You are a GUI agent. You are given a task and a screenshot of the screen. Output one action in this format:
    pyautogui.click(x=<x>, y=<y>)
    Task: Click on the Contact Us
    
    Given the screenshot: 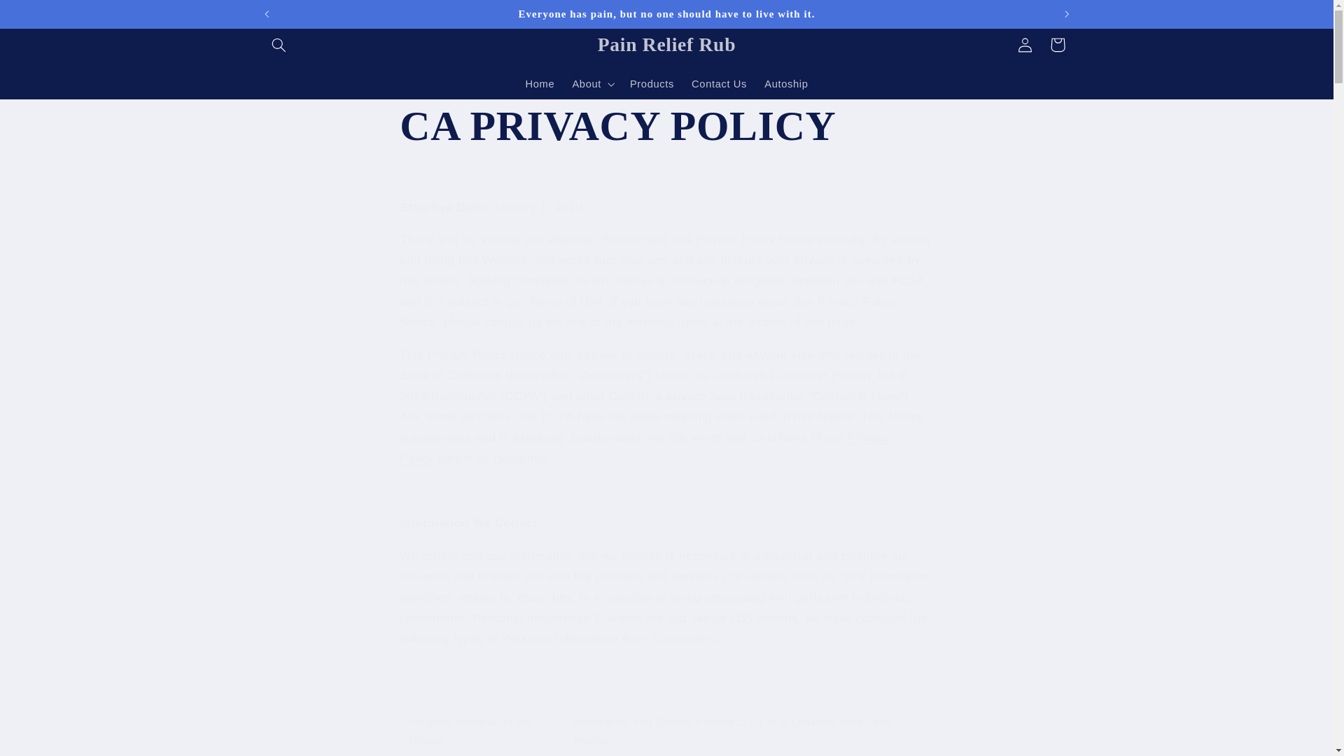 What is the action you would take?
    pyautogui.click(x=719, y=84)
    